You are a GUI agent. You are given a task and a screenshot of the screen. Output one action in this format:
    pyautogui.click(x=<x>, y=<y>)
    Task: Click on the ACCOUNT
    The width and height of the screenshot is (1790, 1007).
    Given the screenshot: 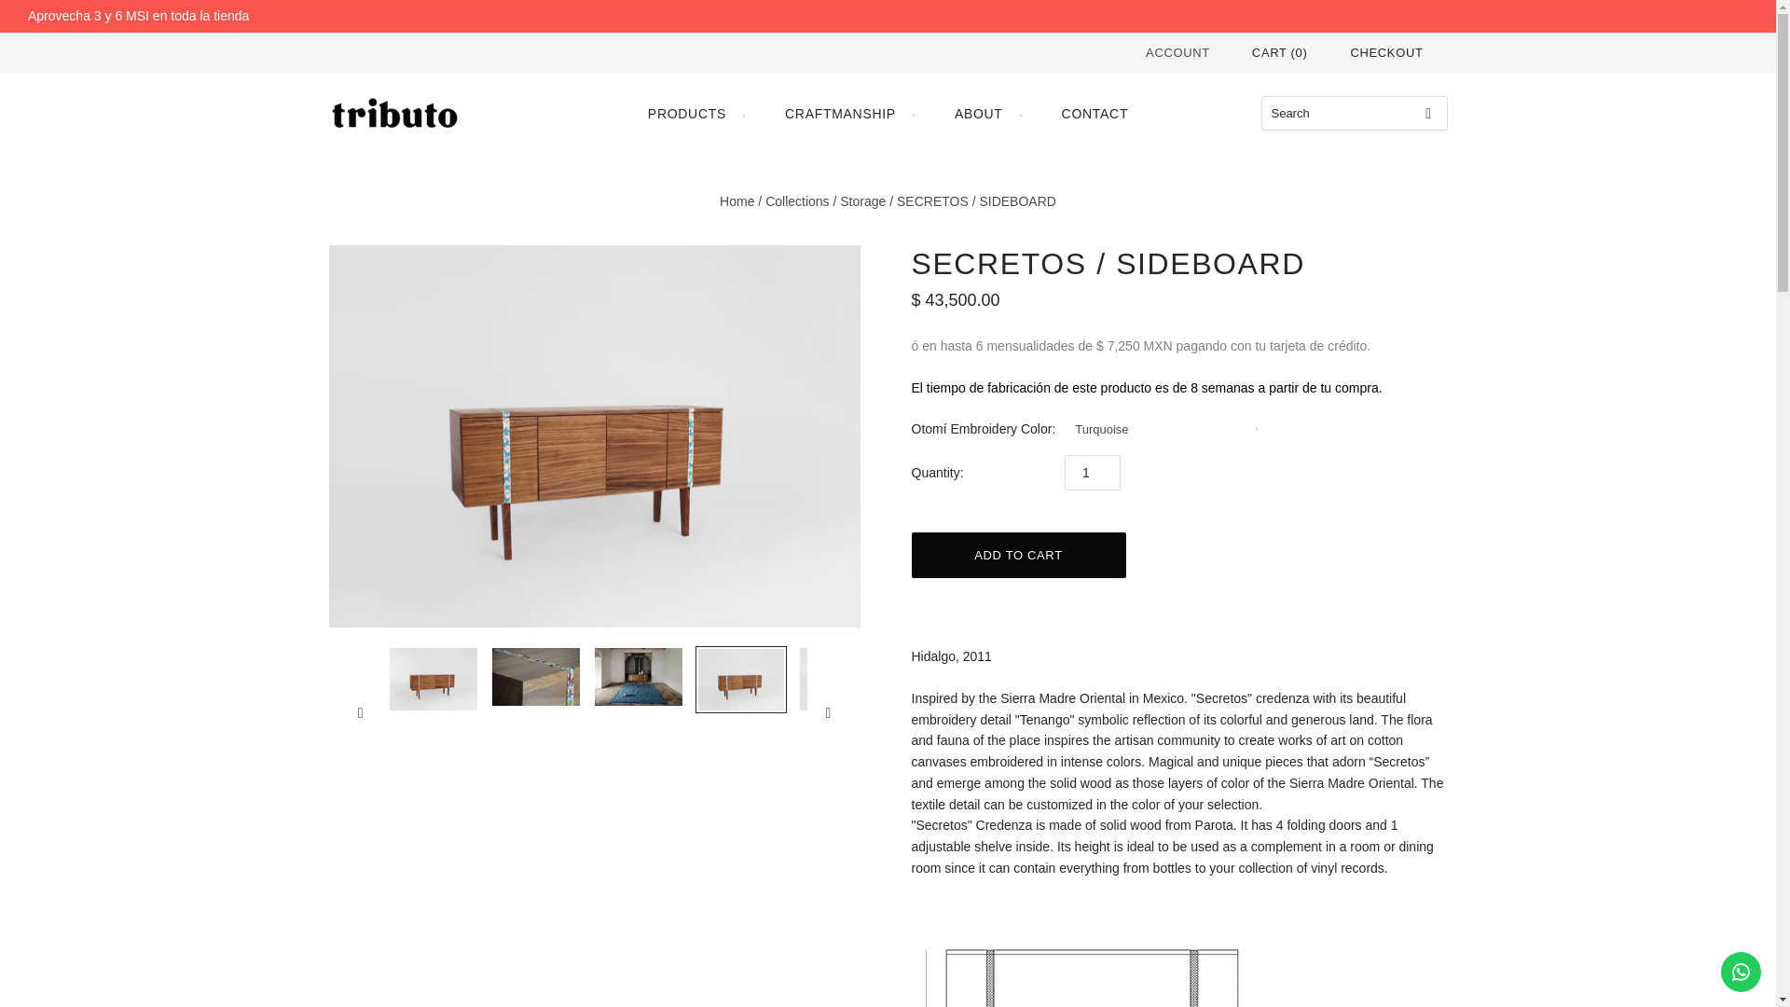 What is the action you would take?
    pyautogui.click(x=1177, y=52)
    